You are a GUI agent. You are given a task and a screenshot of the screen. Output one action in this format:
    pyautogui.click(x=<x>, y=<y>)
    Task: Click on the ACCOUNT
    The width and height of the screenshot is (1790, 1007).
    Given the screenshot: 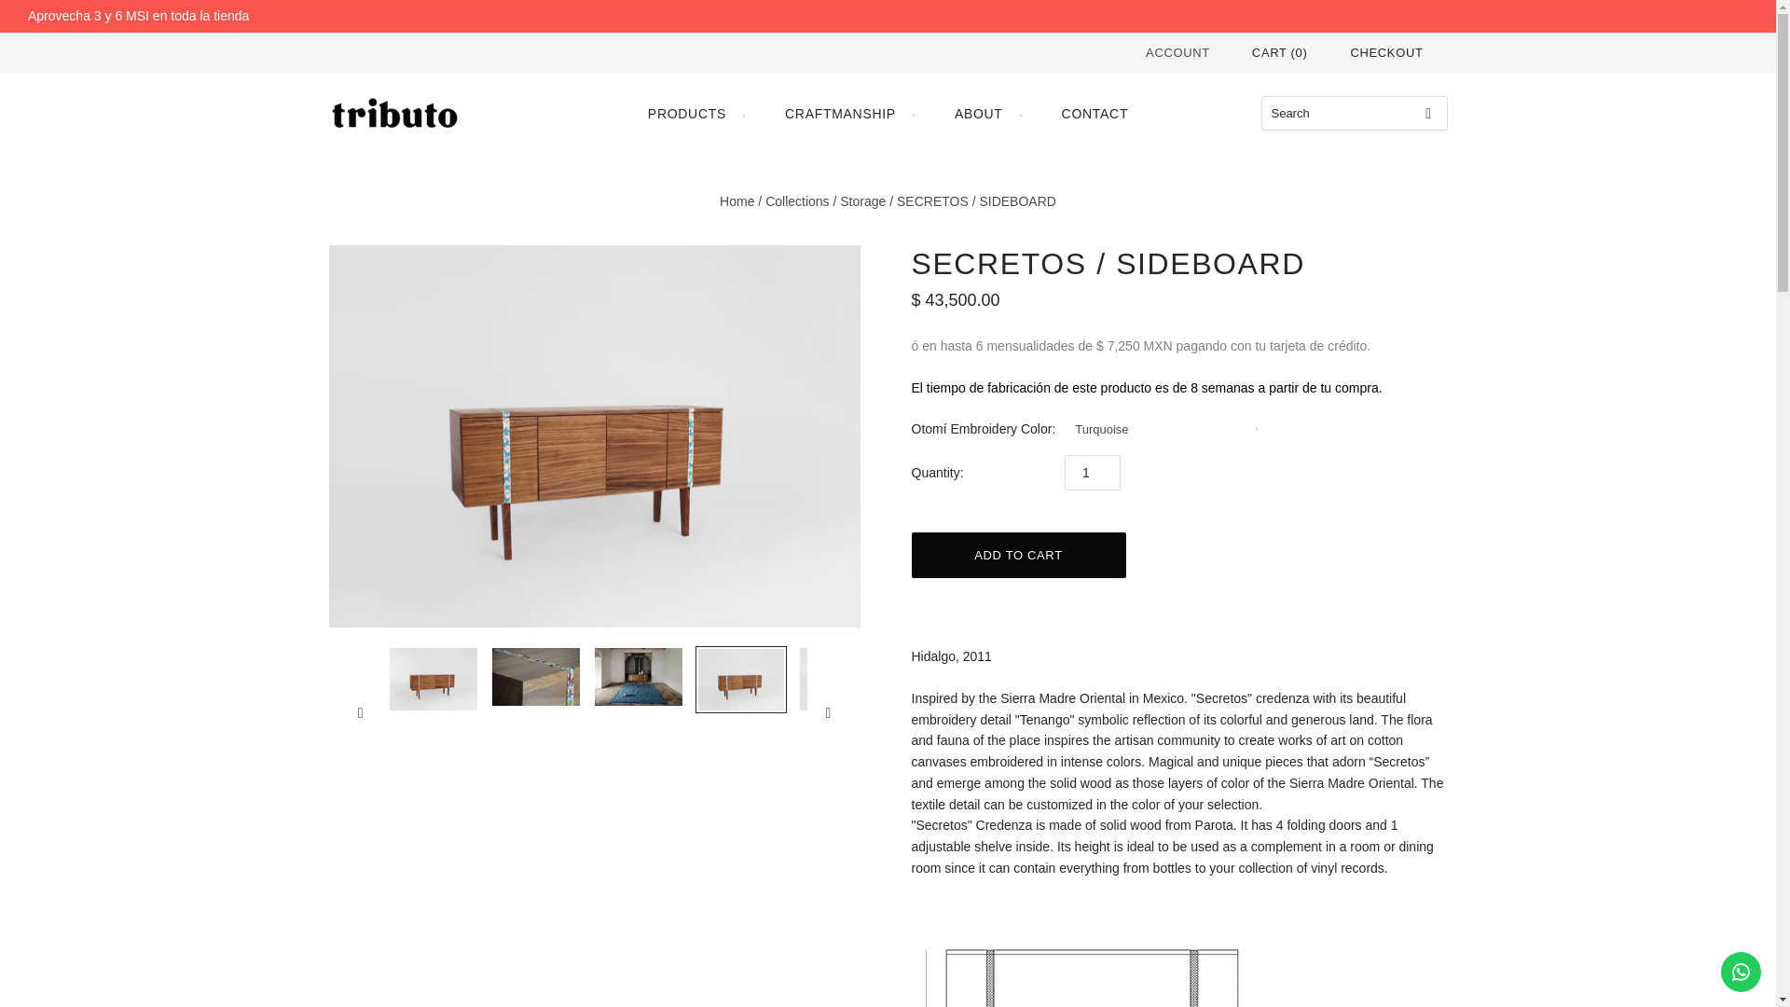 What is the action you would take?
    pyautogui.click(x=1177, y=52)
    